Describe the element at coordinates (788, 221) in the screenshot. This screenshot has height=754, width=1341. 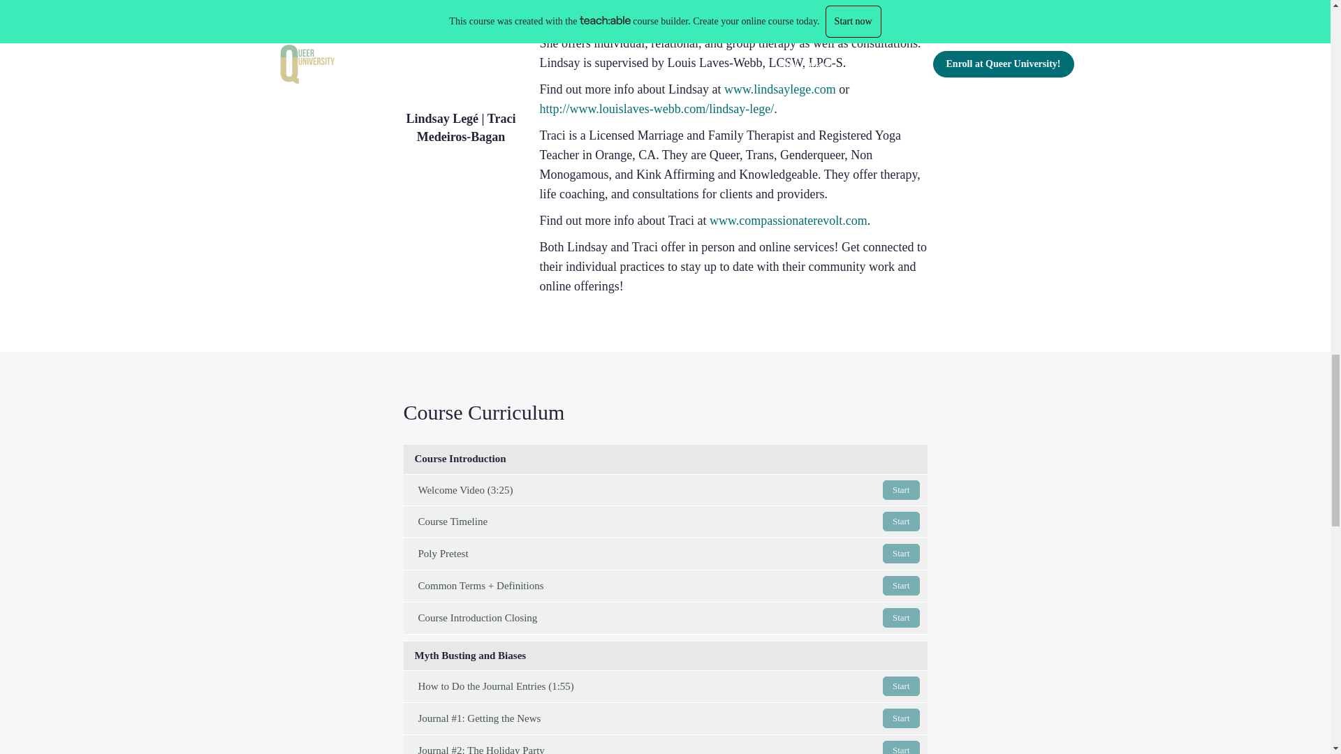
I see `www.lindsaylege.com` at that location.